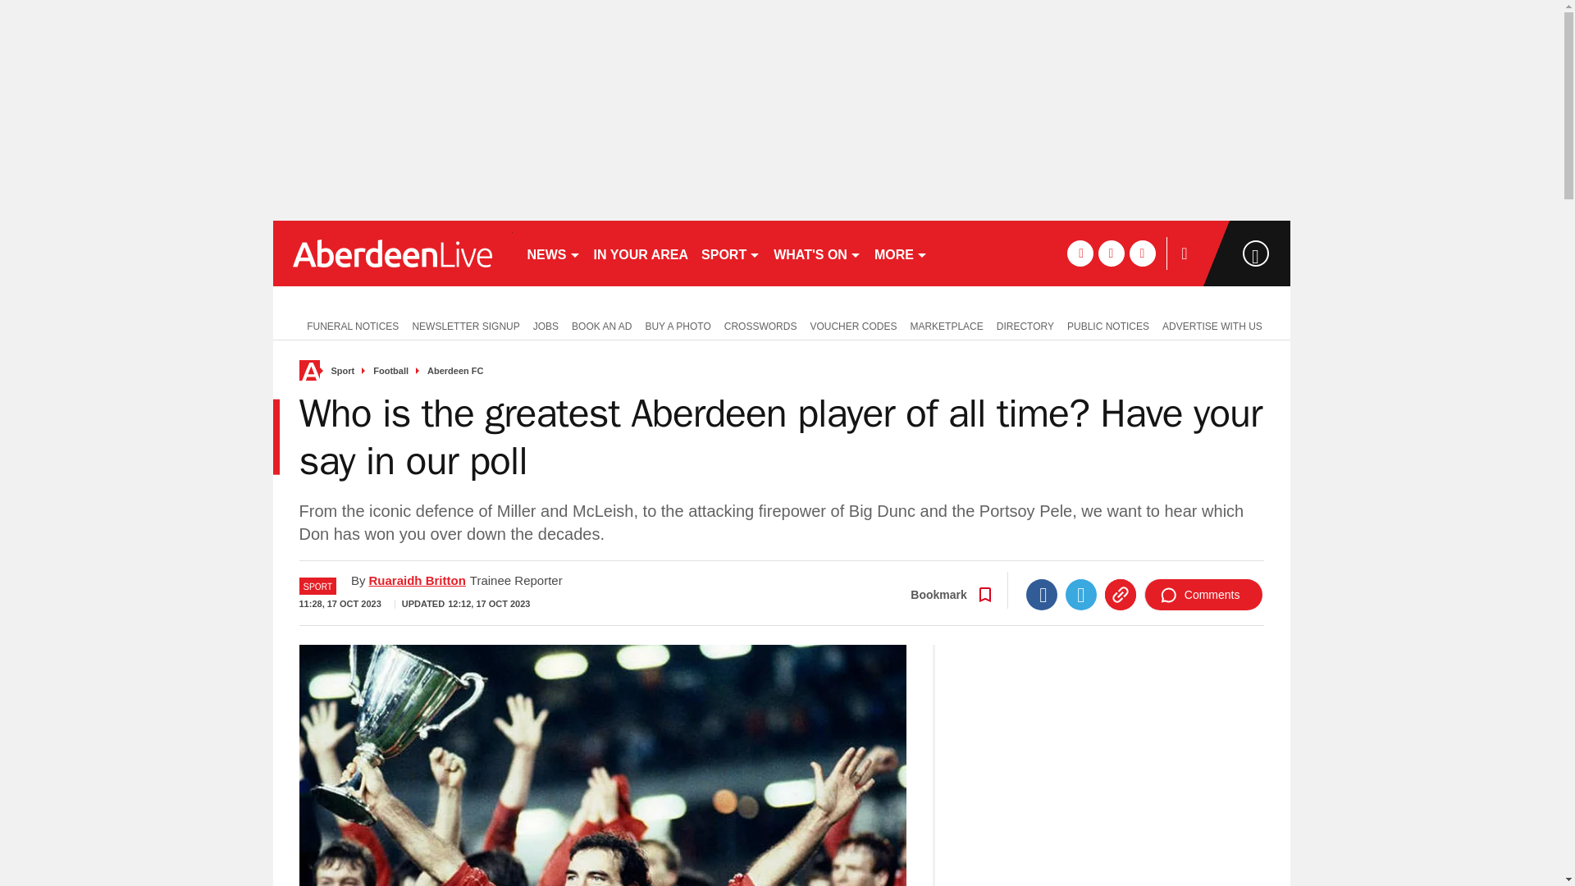  What do you see at coordinates (465, 325) in the screenshot?
I see `NEWSLETTER SIGNUP` at bounding box center [465, 325].